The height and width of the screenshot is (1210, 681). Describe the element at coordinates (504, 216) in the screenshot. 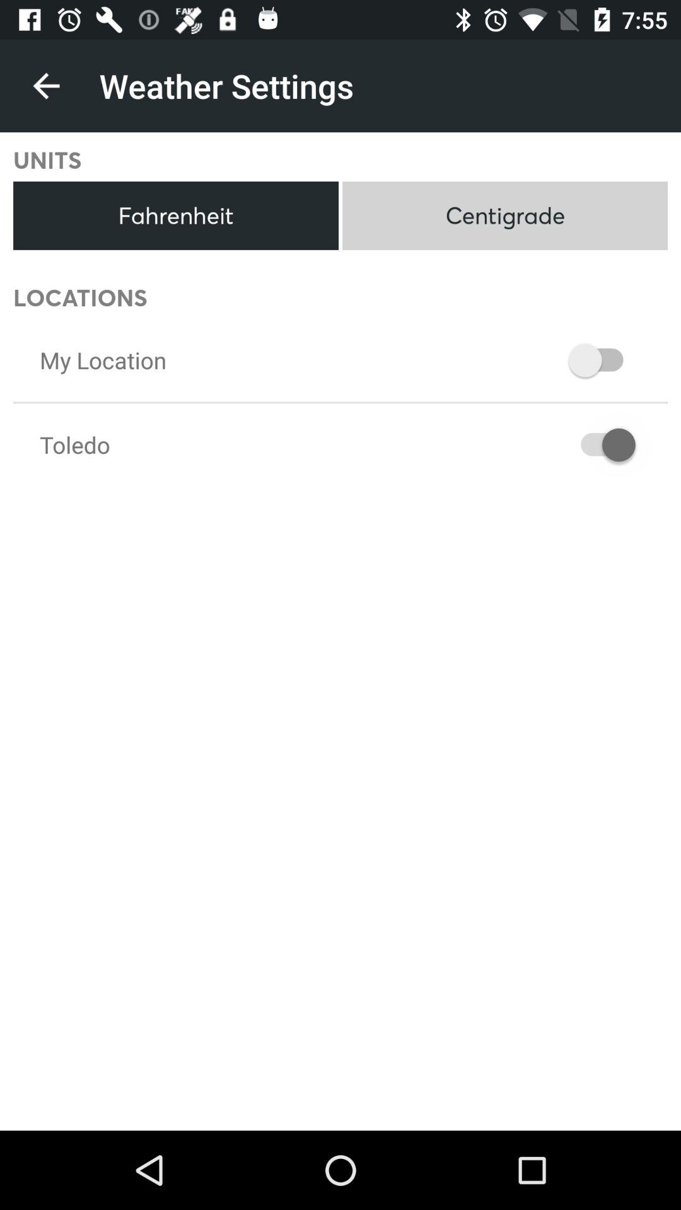

I see `turn off the item below weather settings` at that location.